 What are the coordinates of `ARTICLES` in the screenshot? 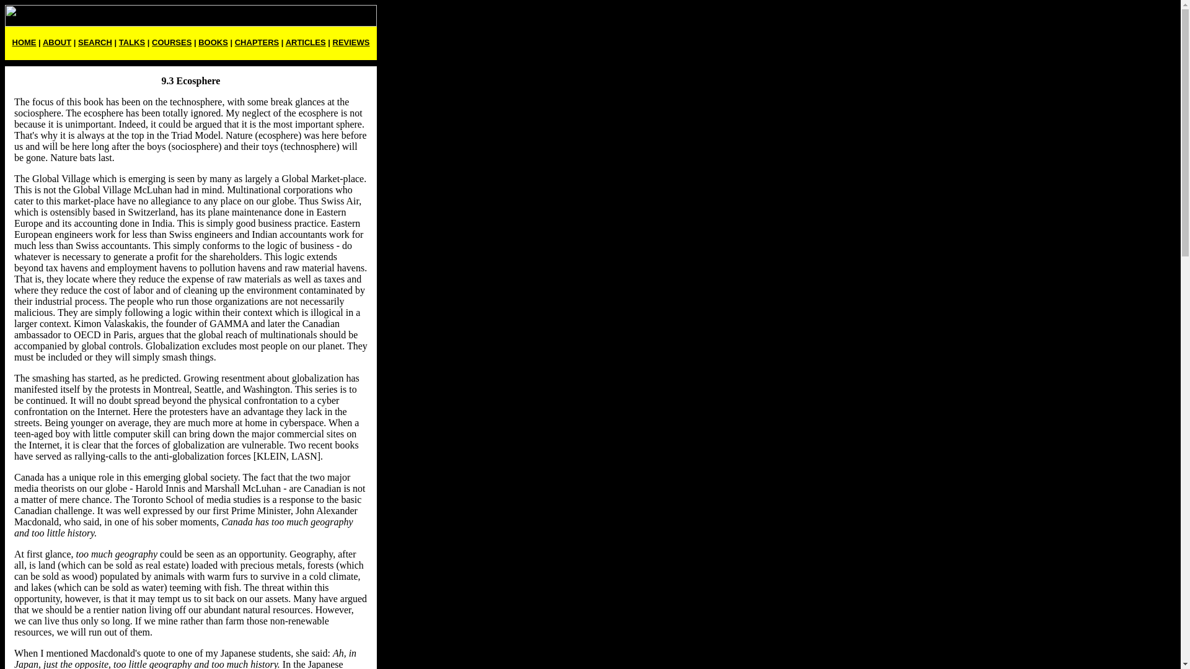 It's located at (306, 42).